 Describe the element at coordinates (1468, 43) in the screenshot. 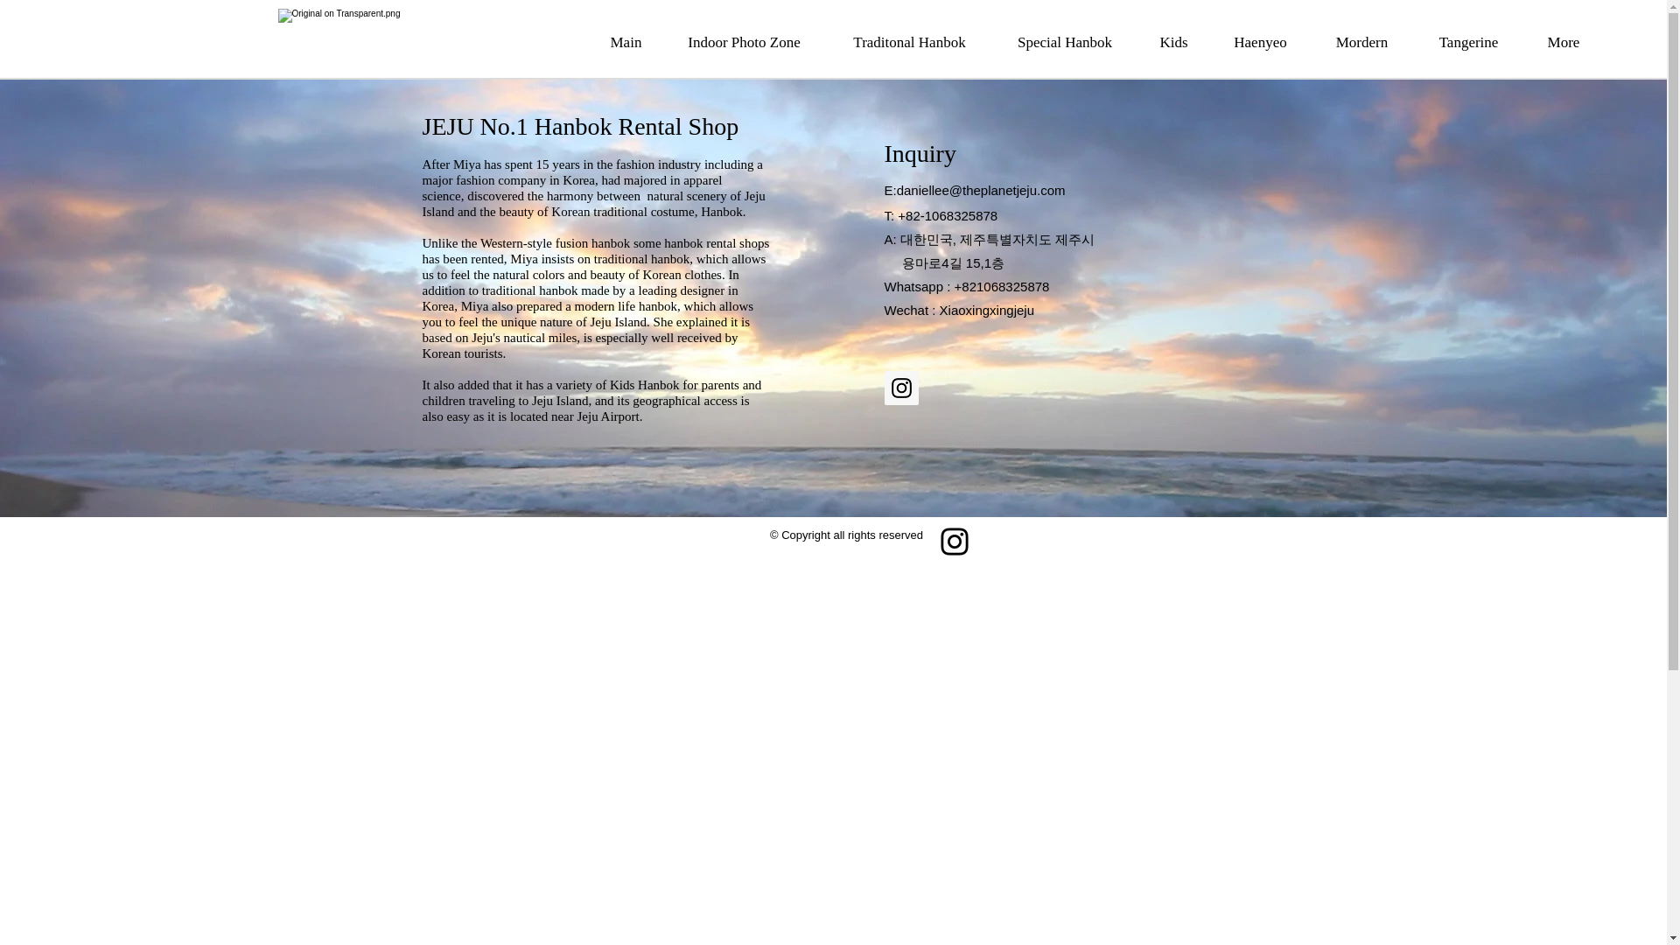

I see `Tangerine` at that location.